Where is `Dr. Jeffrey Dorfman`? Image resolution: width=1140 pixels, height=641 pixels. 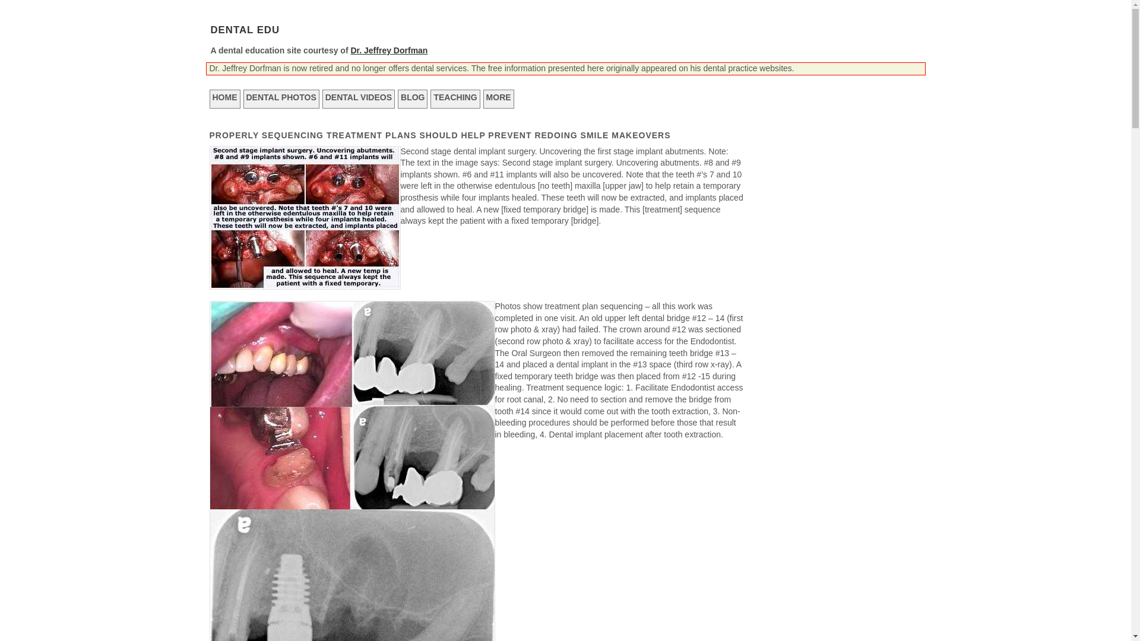 Dr. Jeffrey Dorfman is located at coordinates (388, 50).